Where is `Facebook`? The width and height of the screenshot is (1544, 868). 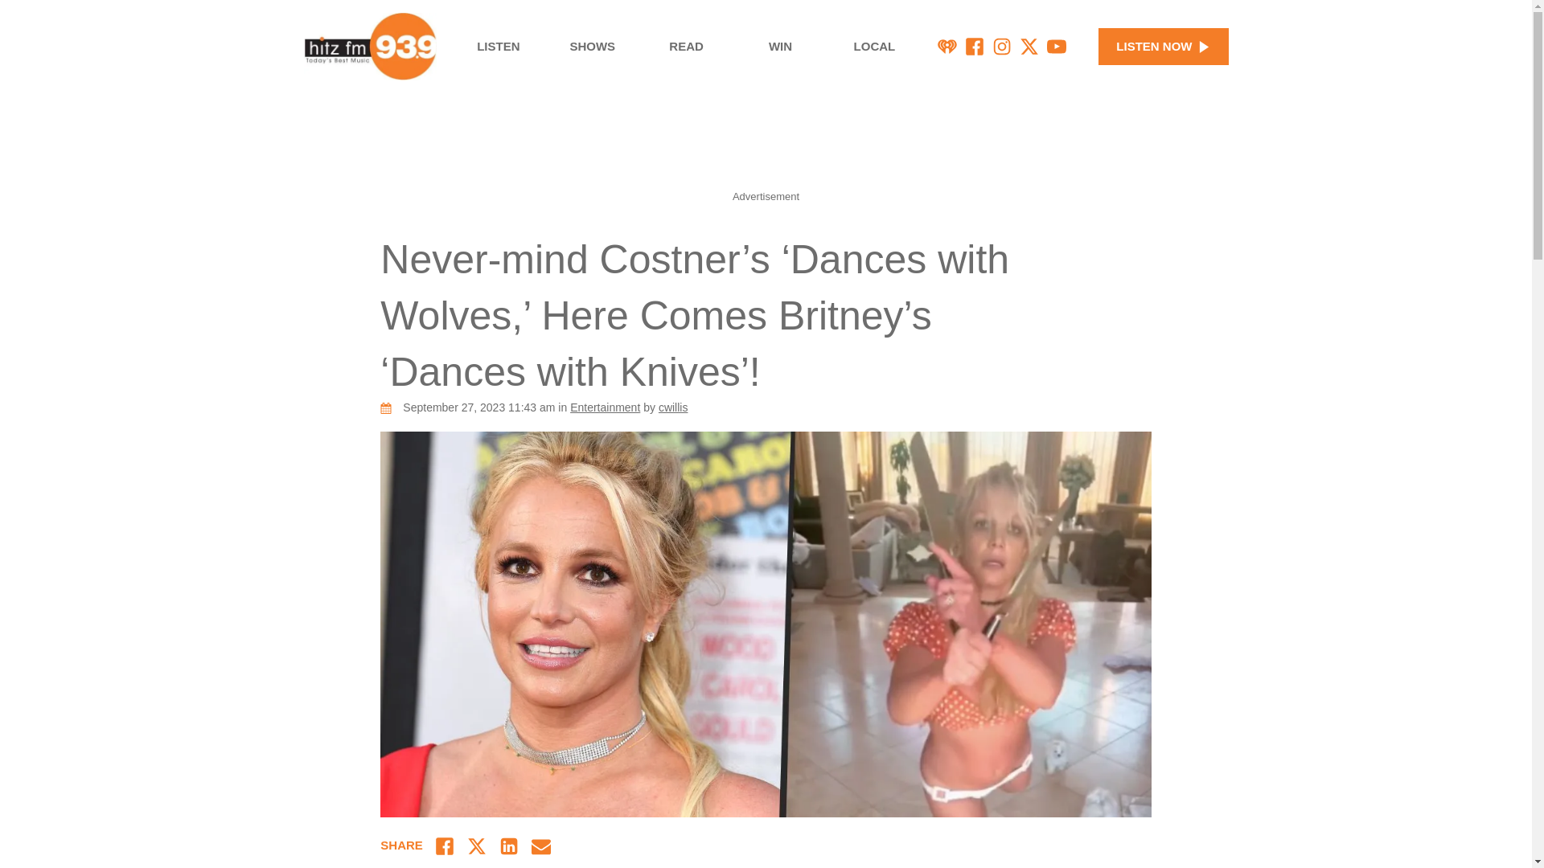 Facebook is located at coordinates (975, 47).